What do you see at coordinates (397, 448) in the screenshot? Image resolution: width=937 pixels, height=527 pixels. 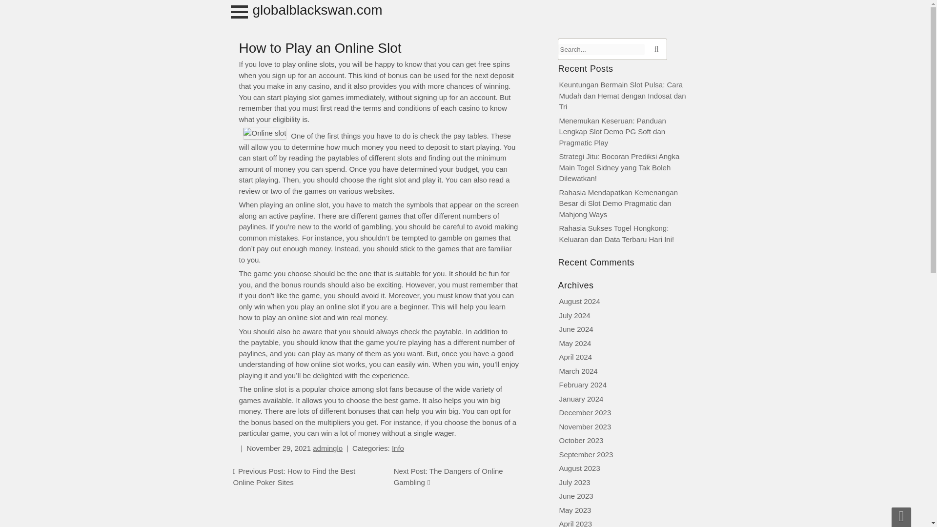 I see `Info` at bounding box center [397, 448].